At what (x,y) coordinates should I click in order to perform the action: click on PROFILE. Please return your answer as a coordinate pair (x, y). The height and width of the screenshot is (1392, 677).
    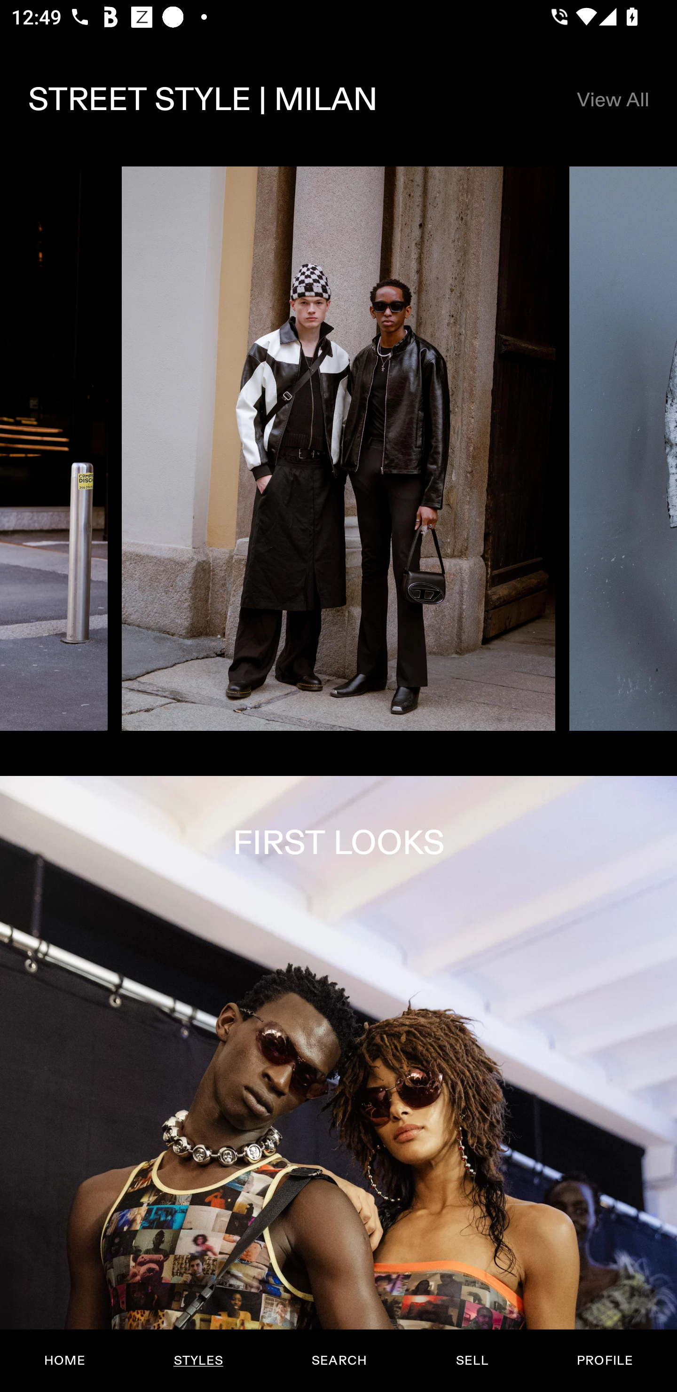
    Looking at the image, I should click on (605, 1360).